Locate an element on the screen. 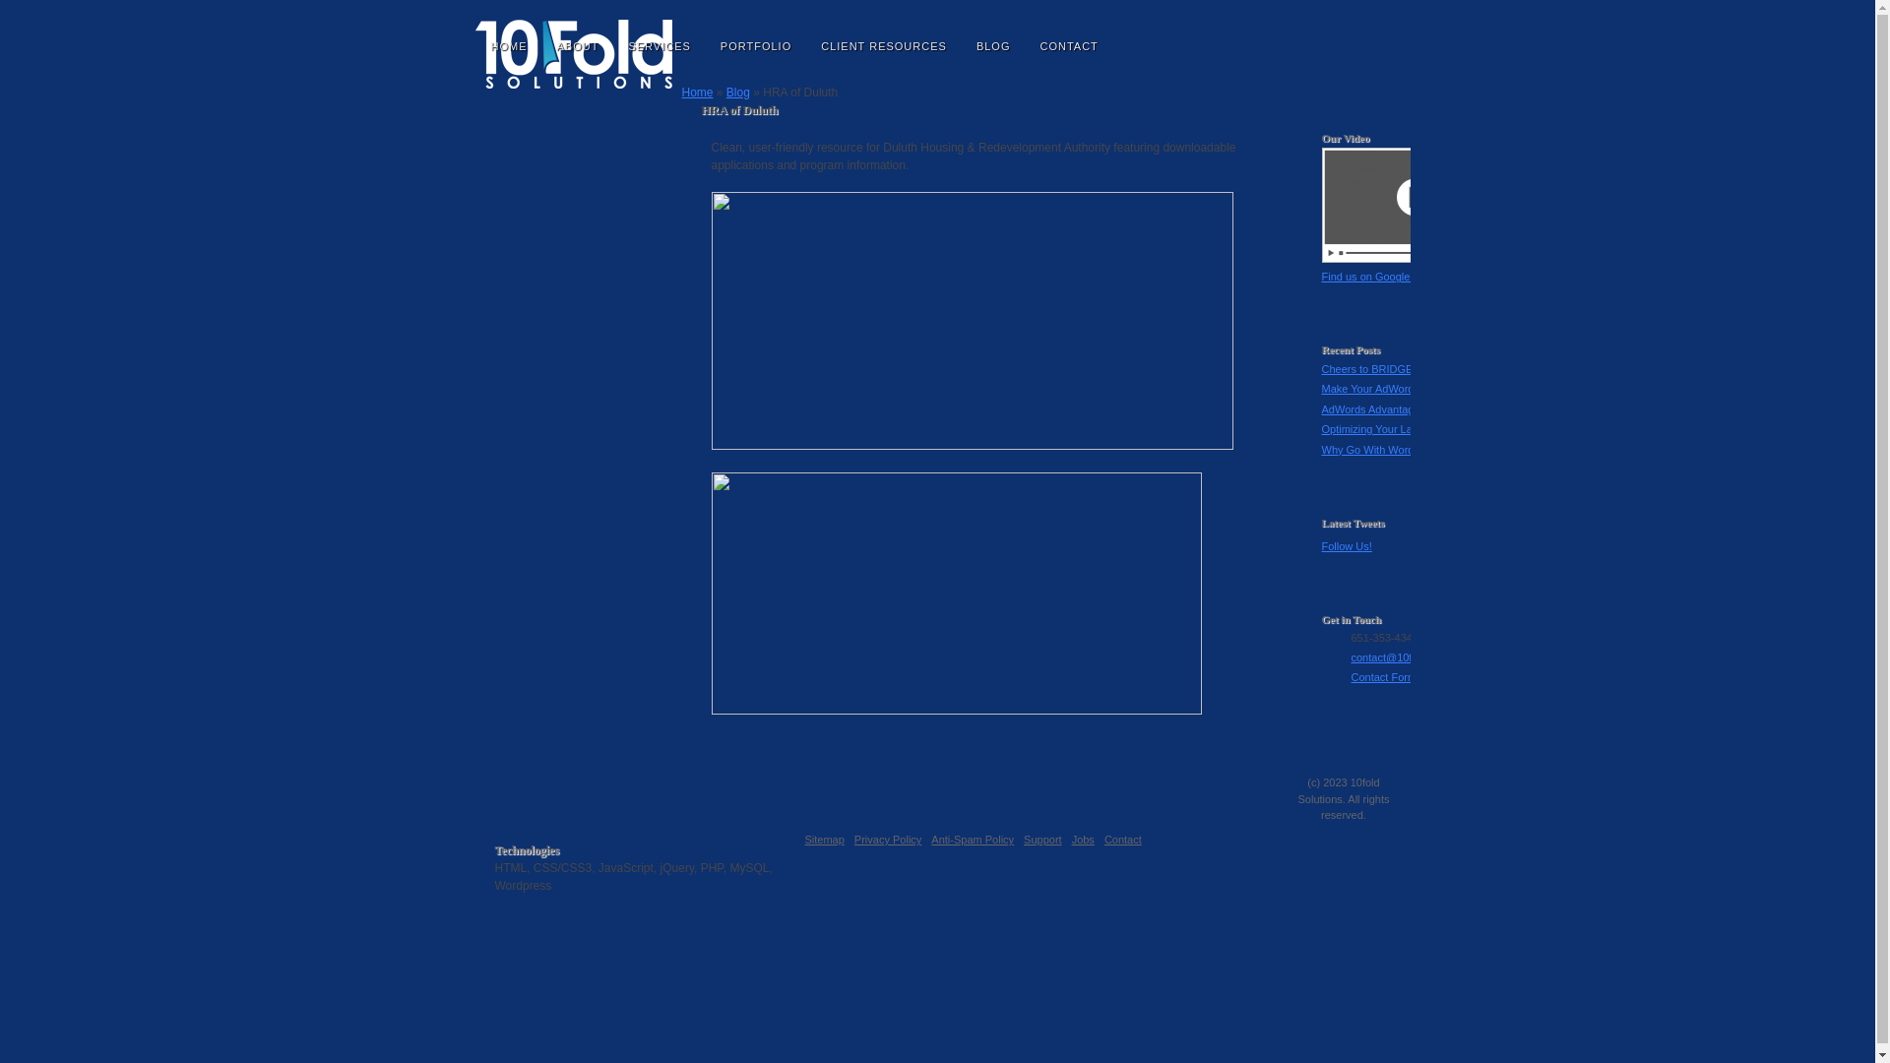 The height and width of the screenshot is (1063, 1890). Contact is located at coordinates (1123, 840).